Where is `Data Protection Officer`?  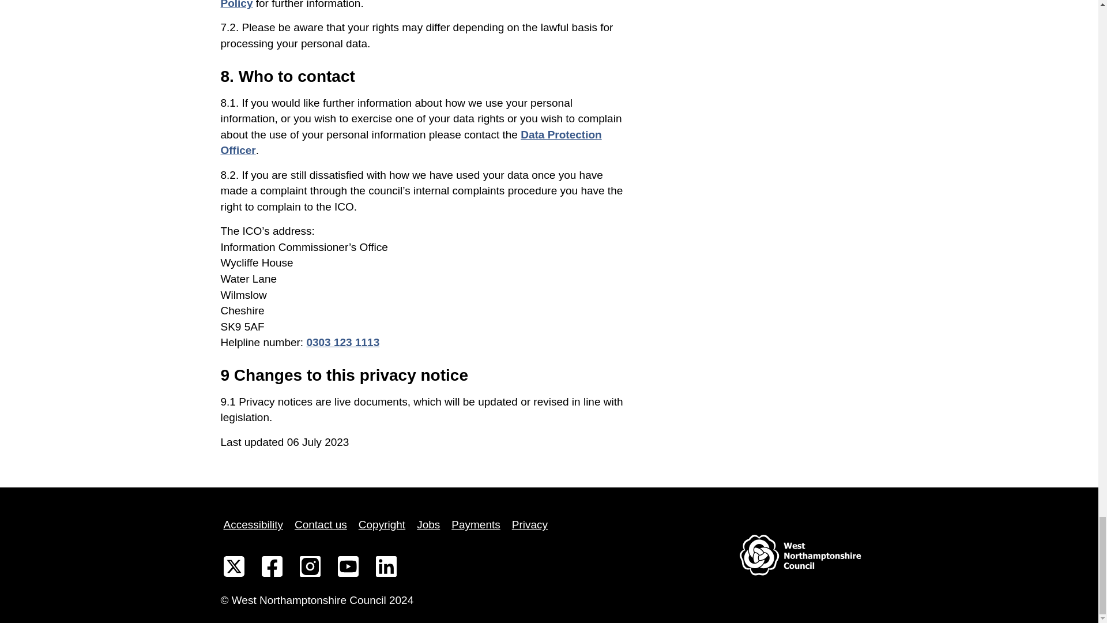 Data Protection Officer is located at coordinates (411, 142).